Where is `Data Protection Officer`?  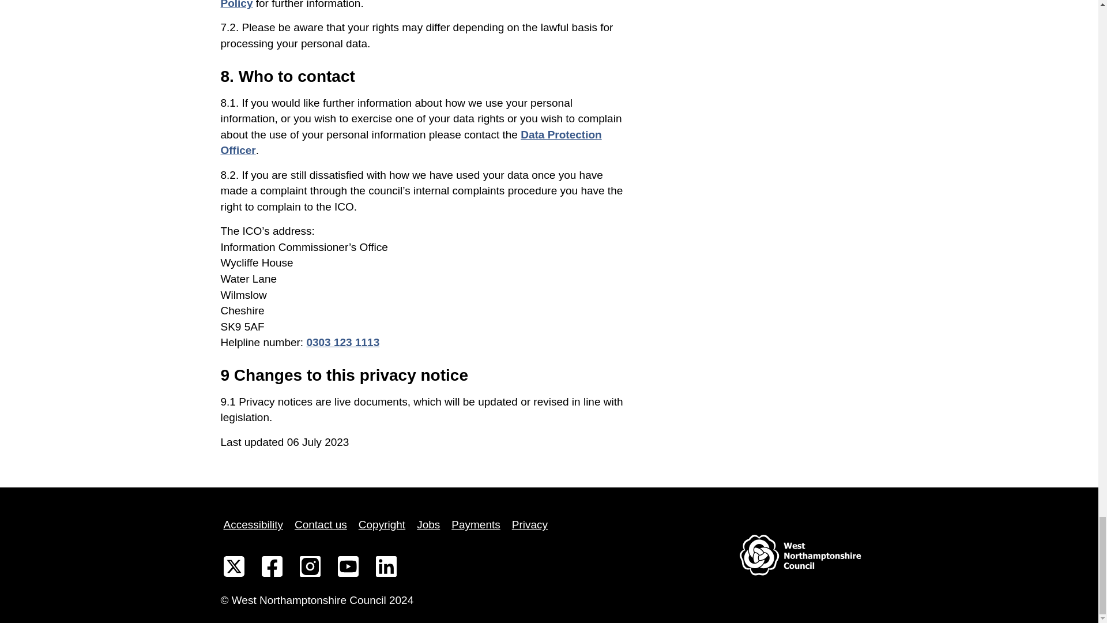 Data Protection Officer is located at coordinates (411, 142).